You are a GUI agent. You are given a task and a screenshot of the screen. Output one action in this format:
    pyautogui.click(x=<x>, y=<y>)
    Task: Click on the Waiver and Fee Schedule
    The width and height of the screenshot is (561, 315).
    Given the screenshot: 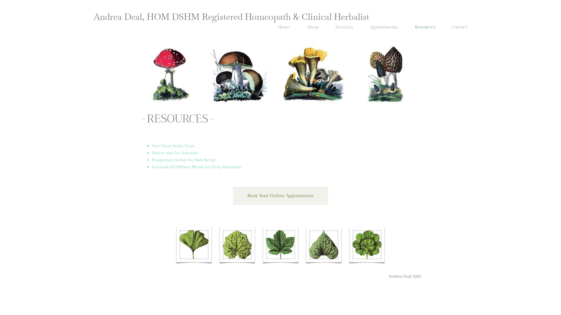 What is the action you would take?
    pyautogui.click(x=175, y=153)
    